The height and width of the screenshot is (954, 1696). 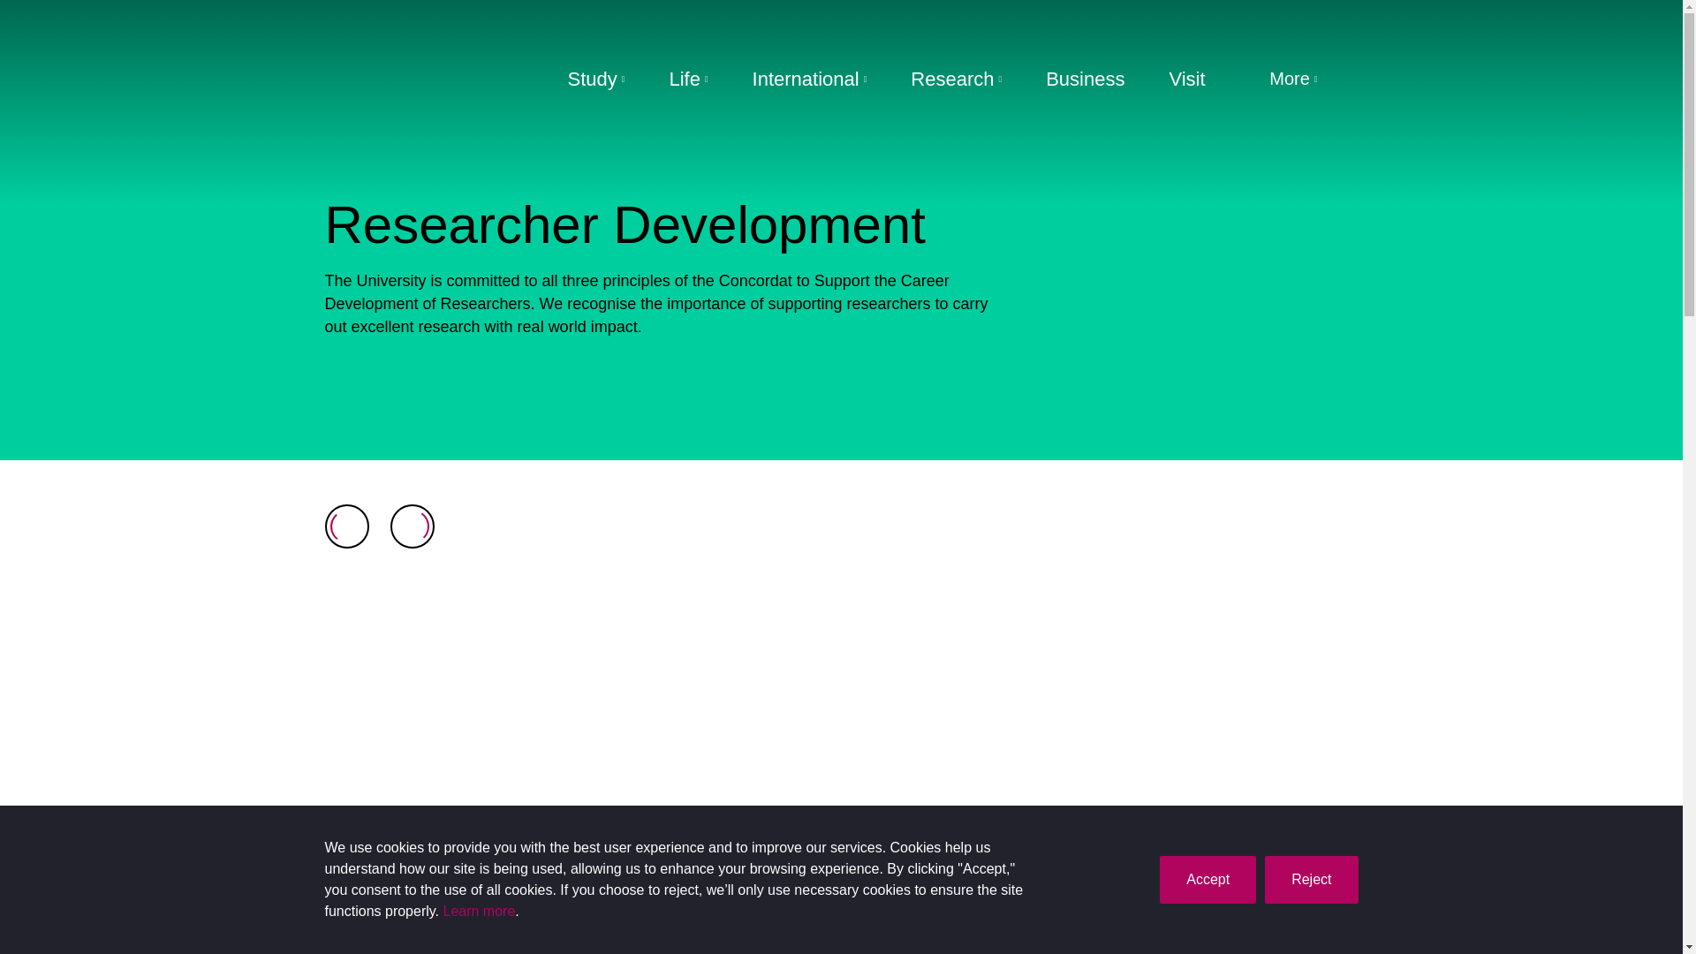 What do you see at coordinates (595, 79) in the screenshot?
I see `Study` at bounding box center [595, 79].